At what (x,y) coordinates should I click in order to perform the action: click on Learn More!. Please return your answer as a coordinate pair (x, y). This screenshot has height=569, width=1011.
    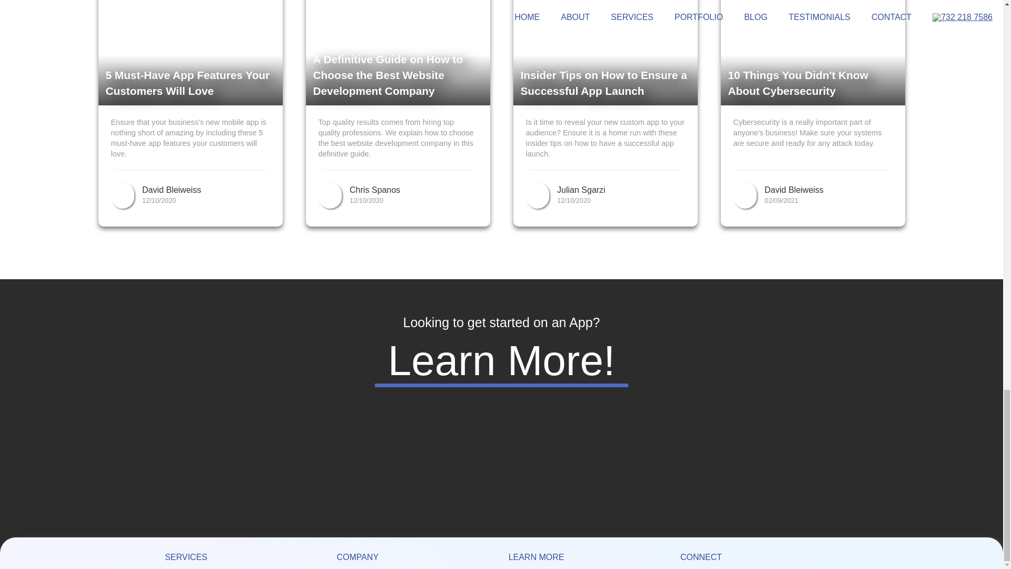
    Looking at the image, I should click on (501, 360).